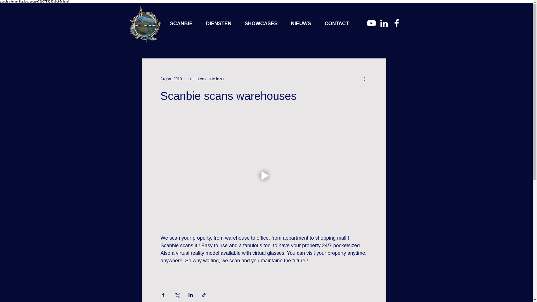 The image size is (537, 302). What do you see at coordinates (336, 23) in the screenshot?
I see `CONTACT` at bounding box center [336, 23].